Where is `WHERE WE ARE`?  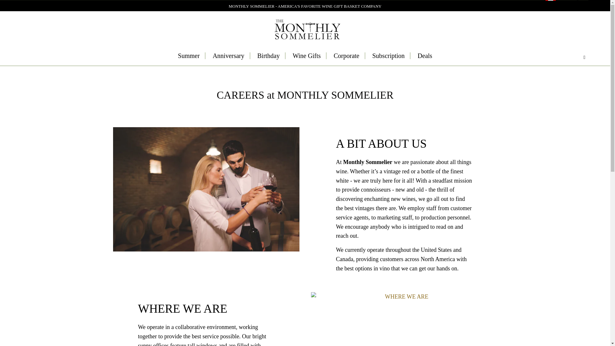 WHERE WE ARE is located at coordinates (404, 297).